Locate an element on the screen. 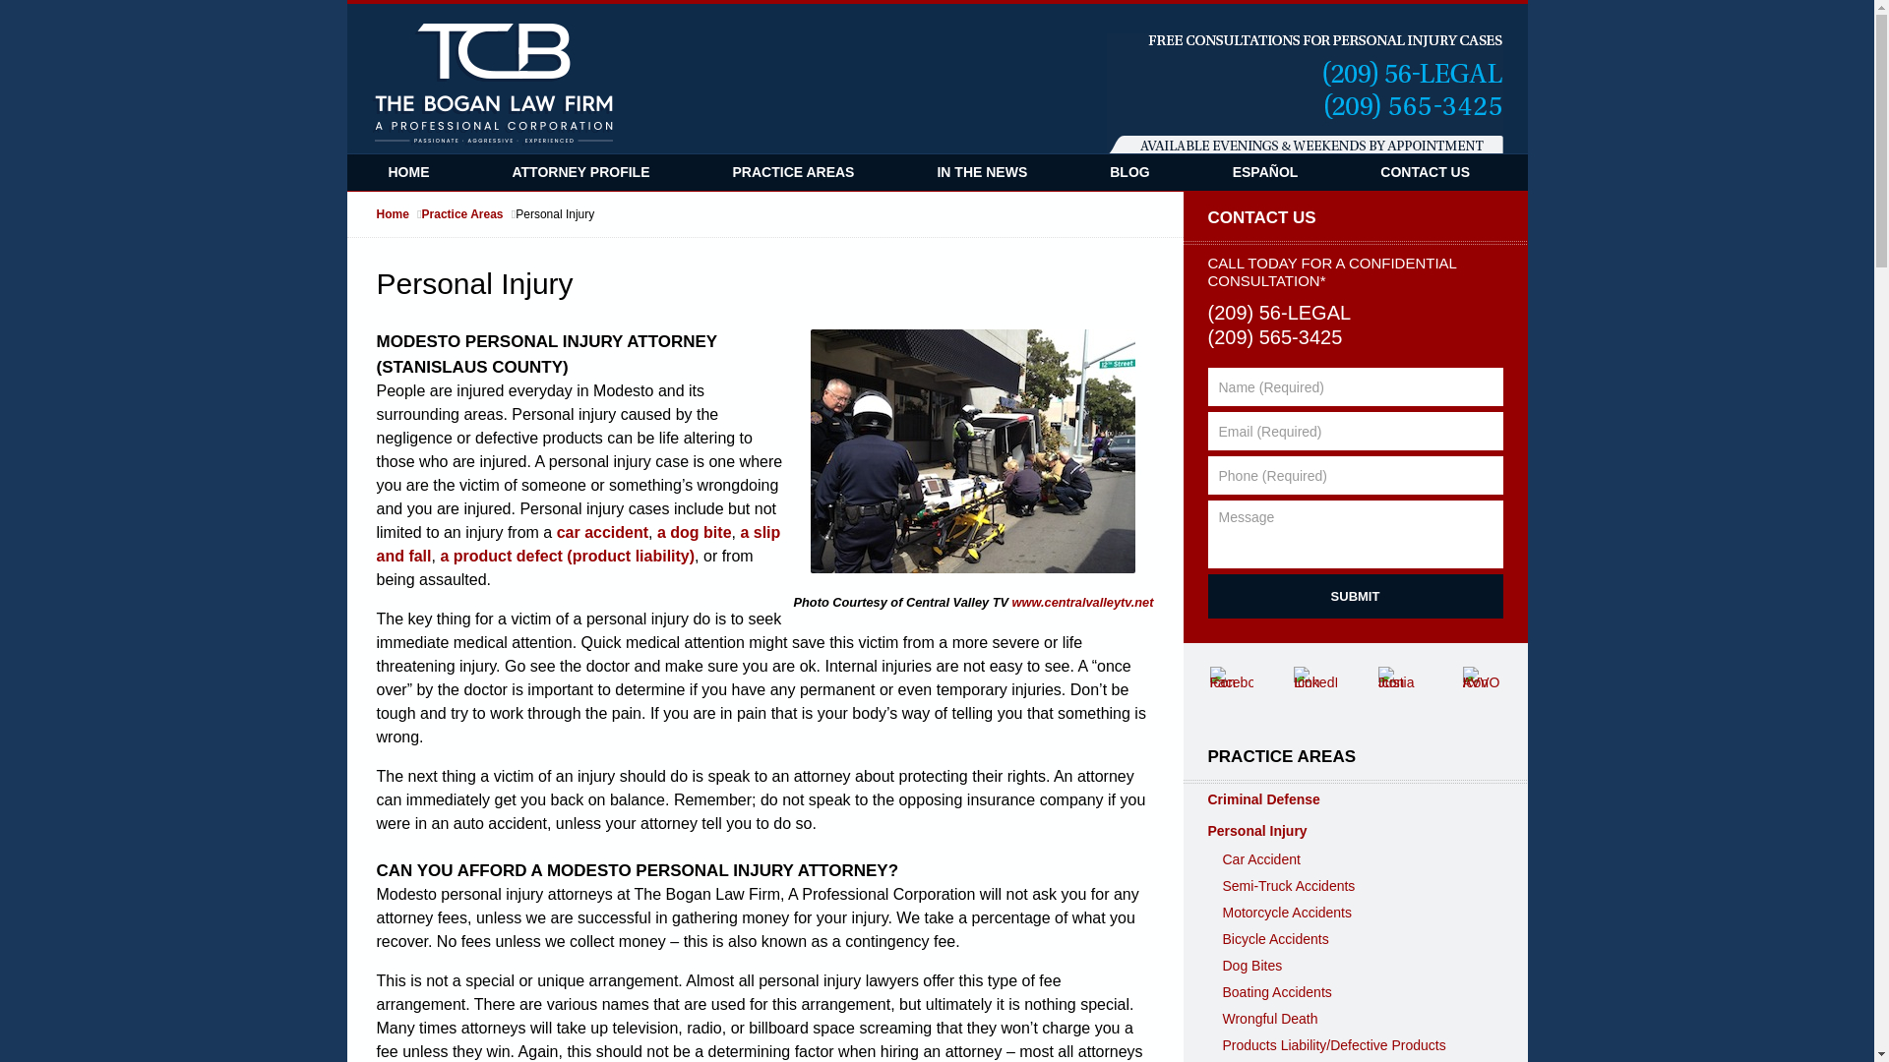 Image resolution: width=1889 pixels, height=1062 pixels. Facebook is located at coordinates (1232, 688).